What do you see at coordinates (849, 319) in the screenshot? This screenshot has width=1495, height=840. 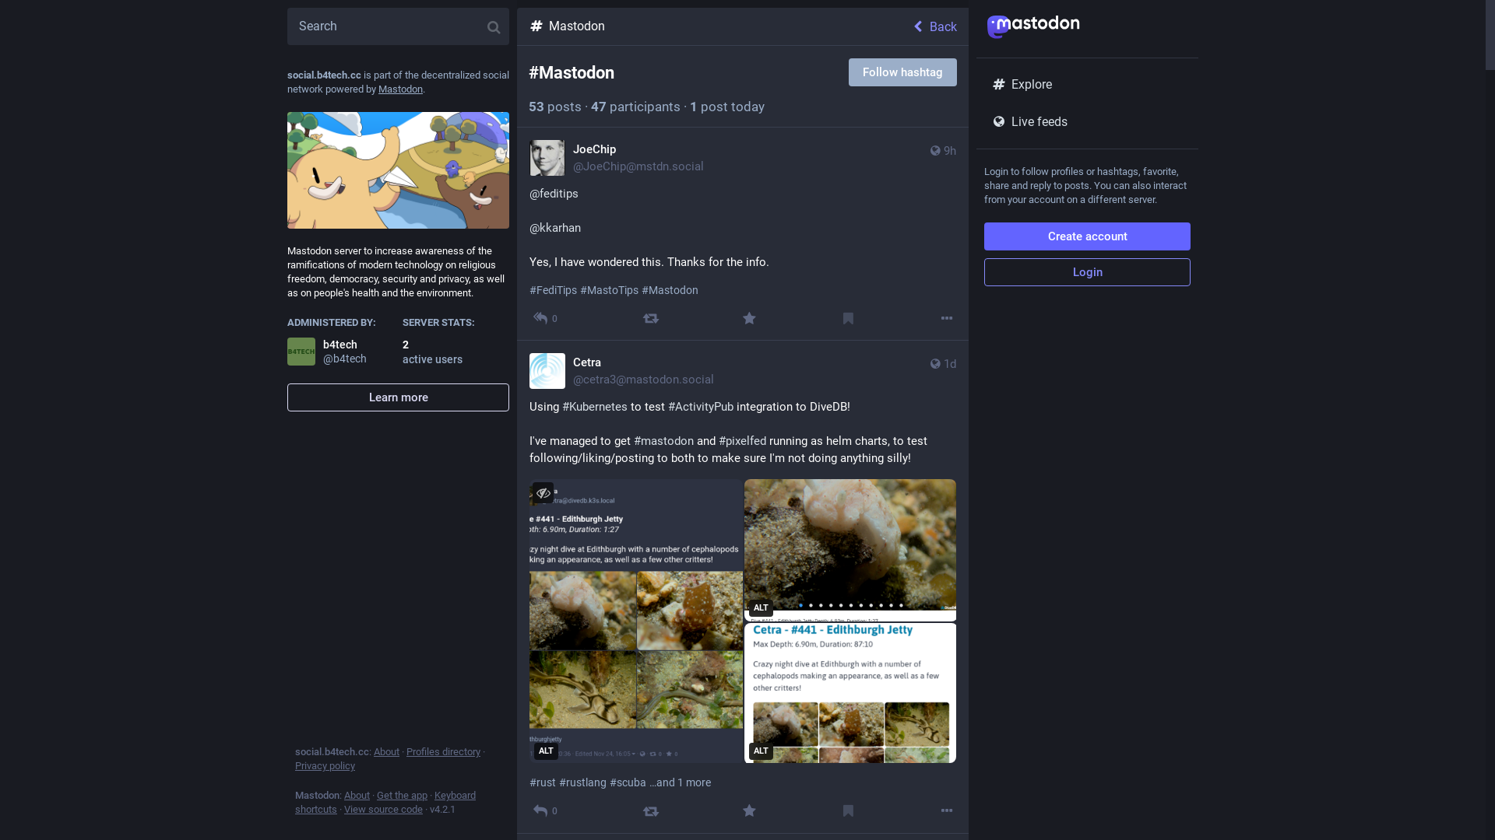 I see `Bookmark` at bounding box center [849, 319].